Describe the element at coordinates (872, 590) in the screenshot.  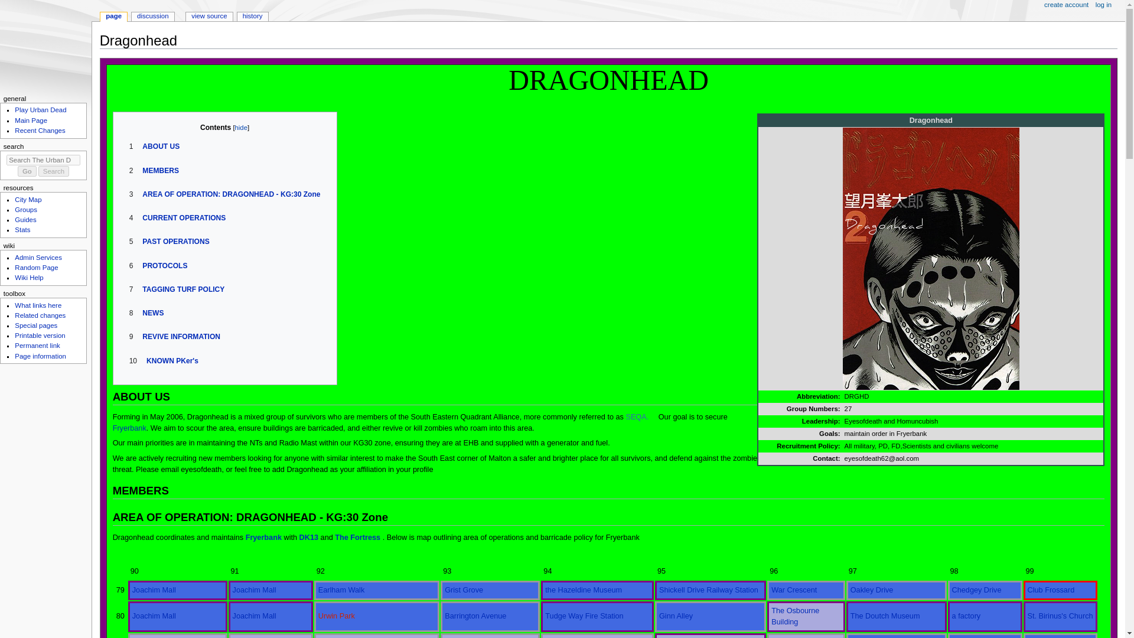
I see `Oakley Drive` at that location.